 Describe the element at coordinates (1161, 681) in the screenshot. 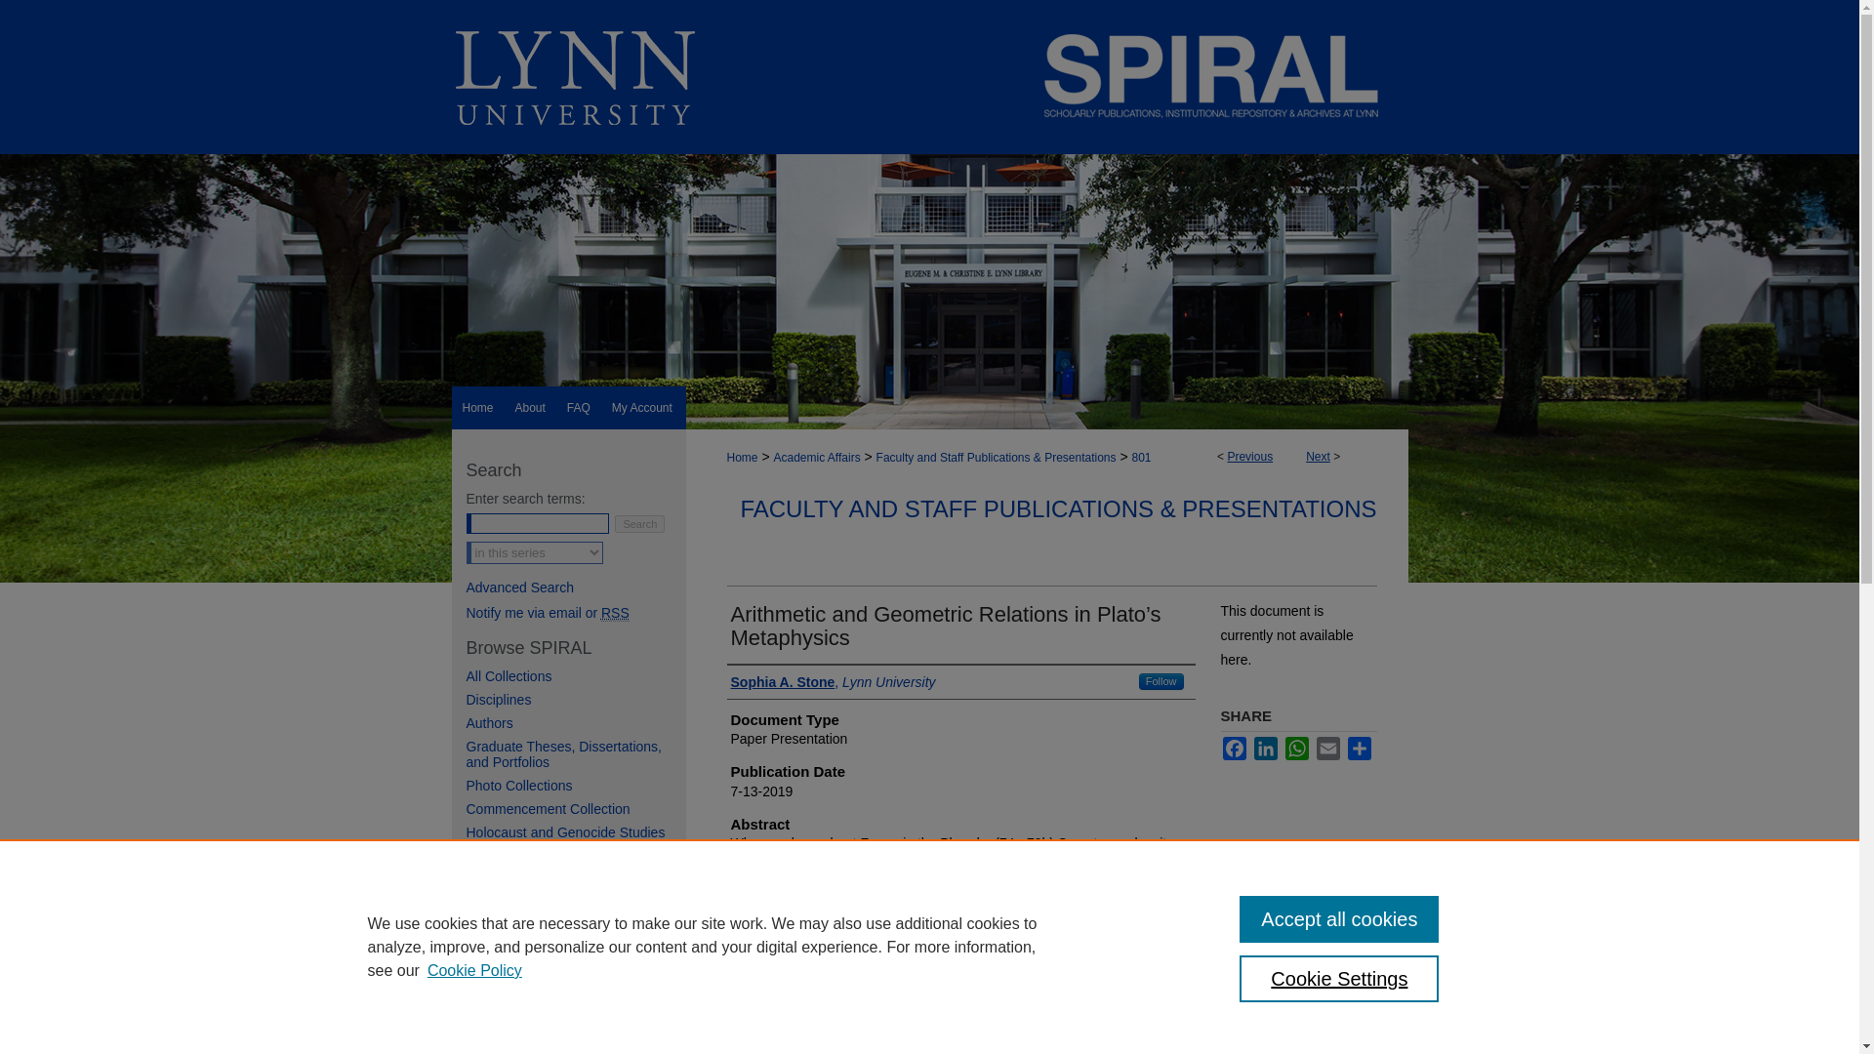

I see `Follow Sophia A. Stone` at that location.